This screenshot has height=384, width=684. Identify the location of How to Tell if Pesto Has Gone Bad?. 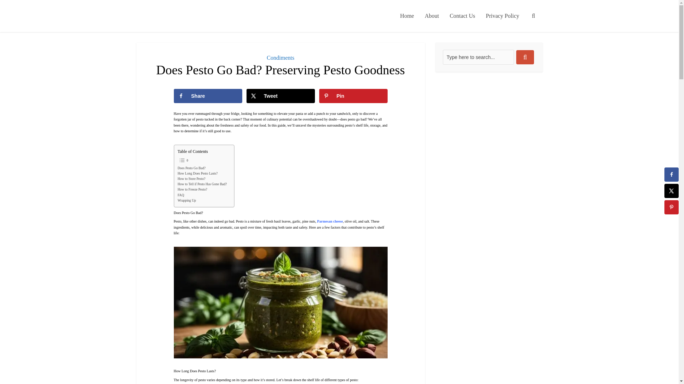
(202, 184).